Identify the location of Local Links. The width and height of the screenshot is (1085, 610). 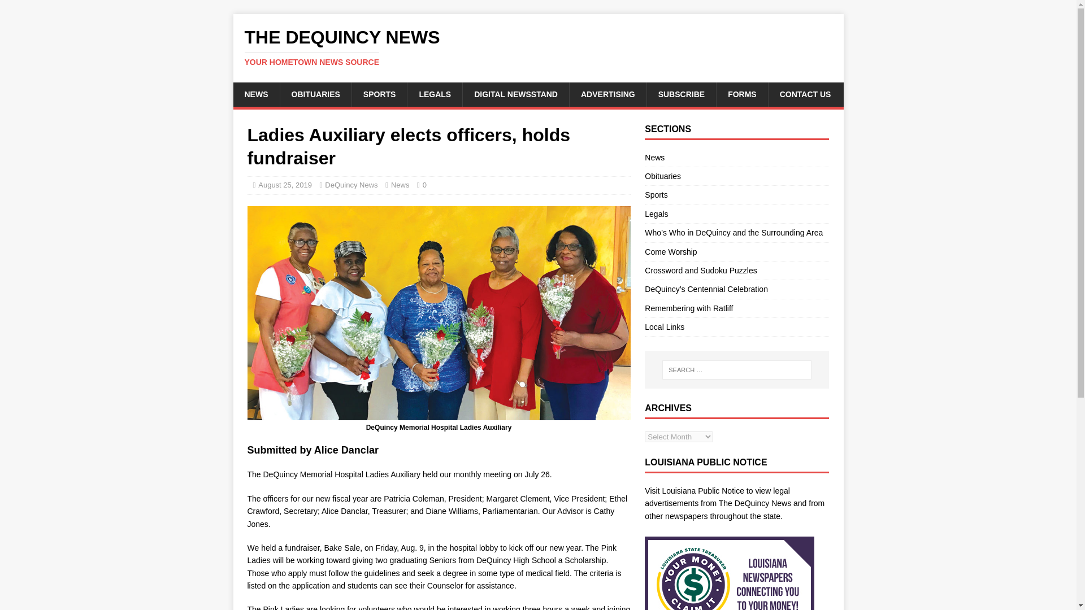
(736, 326).